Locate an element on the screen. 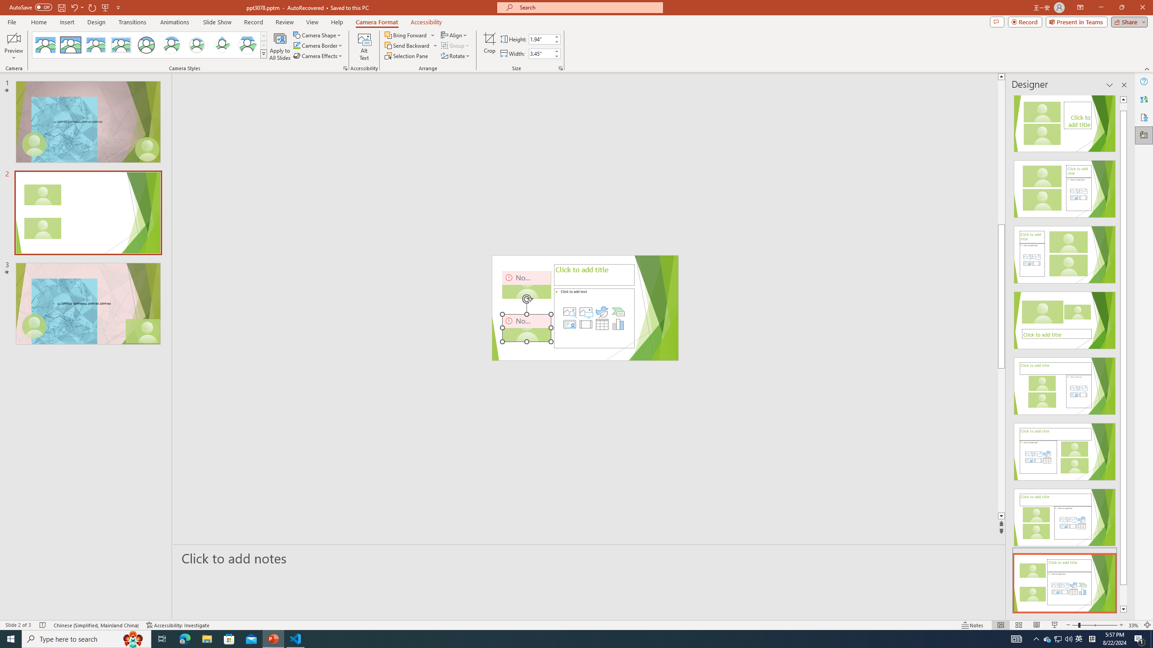  Send Backward is located at coordinates (411, 45).